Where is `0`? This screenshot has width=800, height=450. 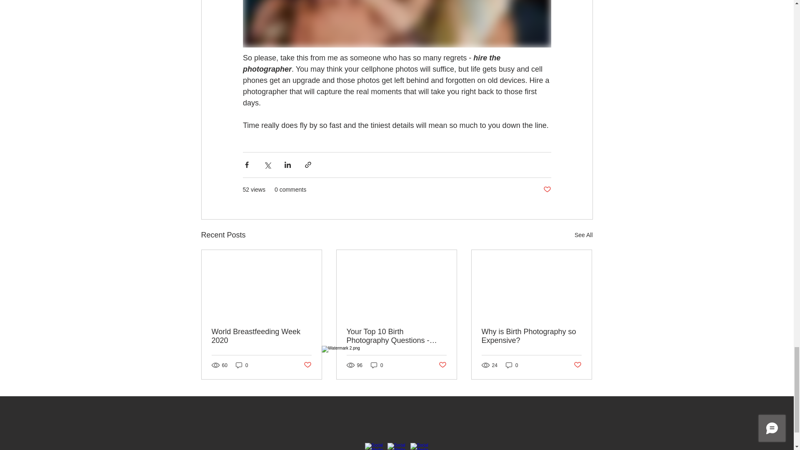
0 is located at coordinates (242, 365).